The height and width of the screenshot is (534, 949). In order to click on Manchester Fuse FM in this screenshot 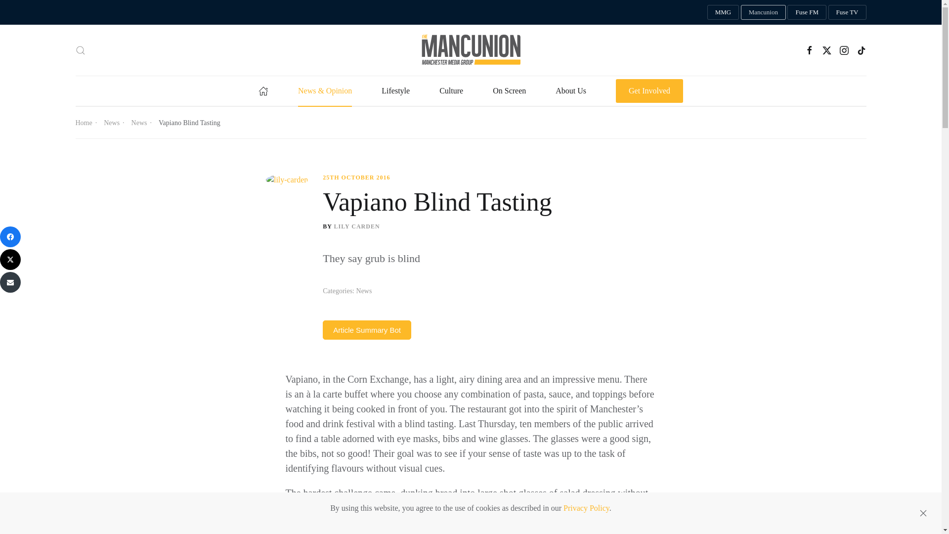, I will do `click(807, 12)`.